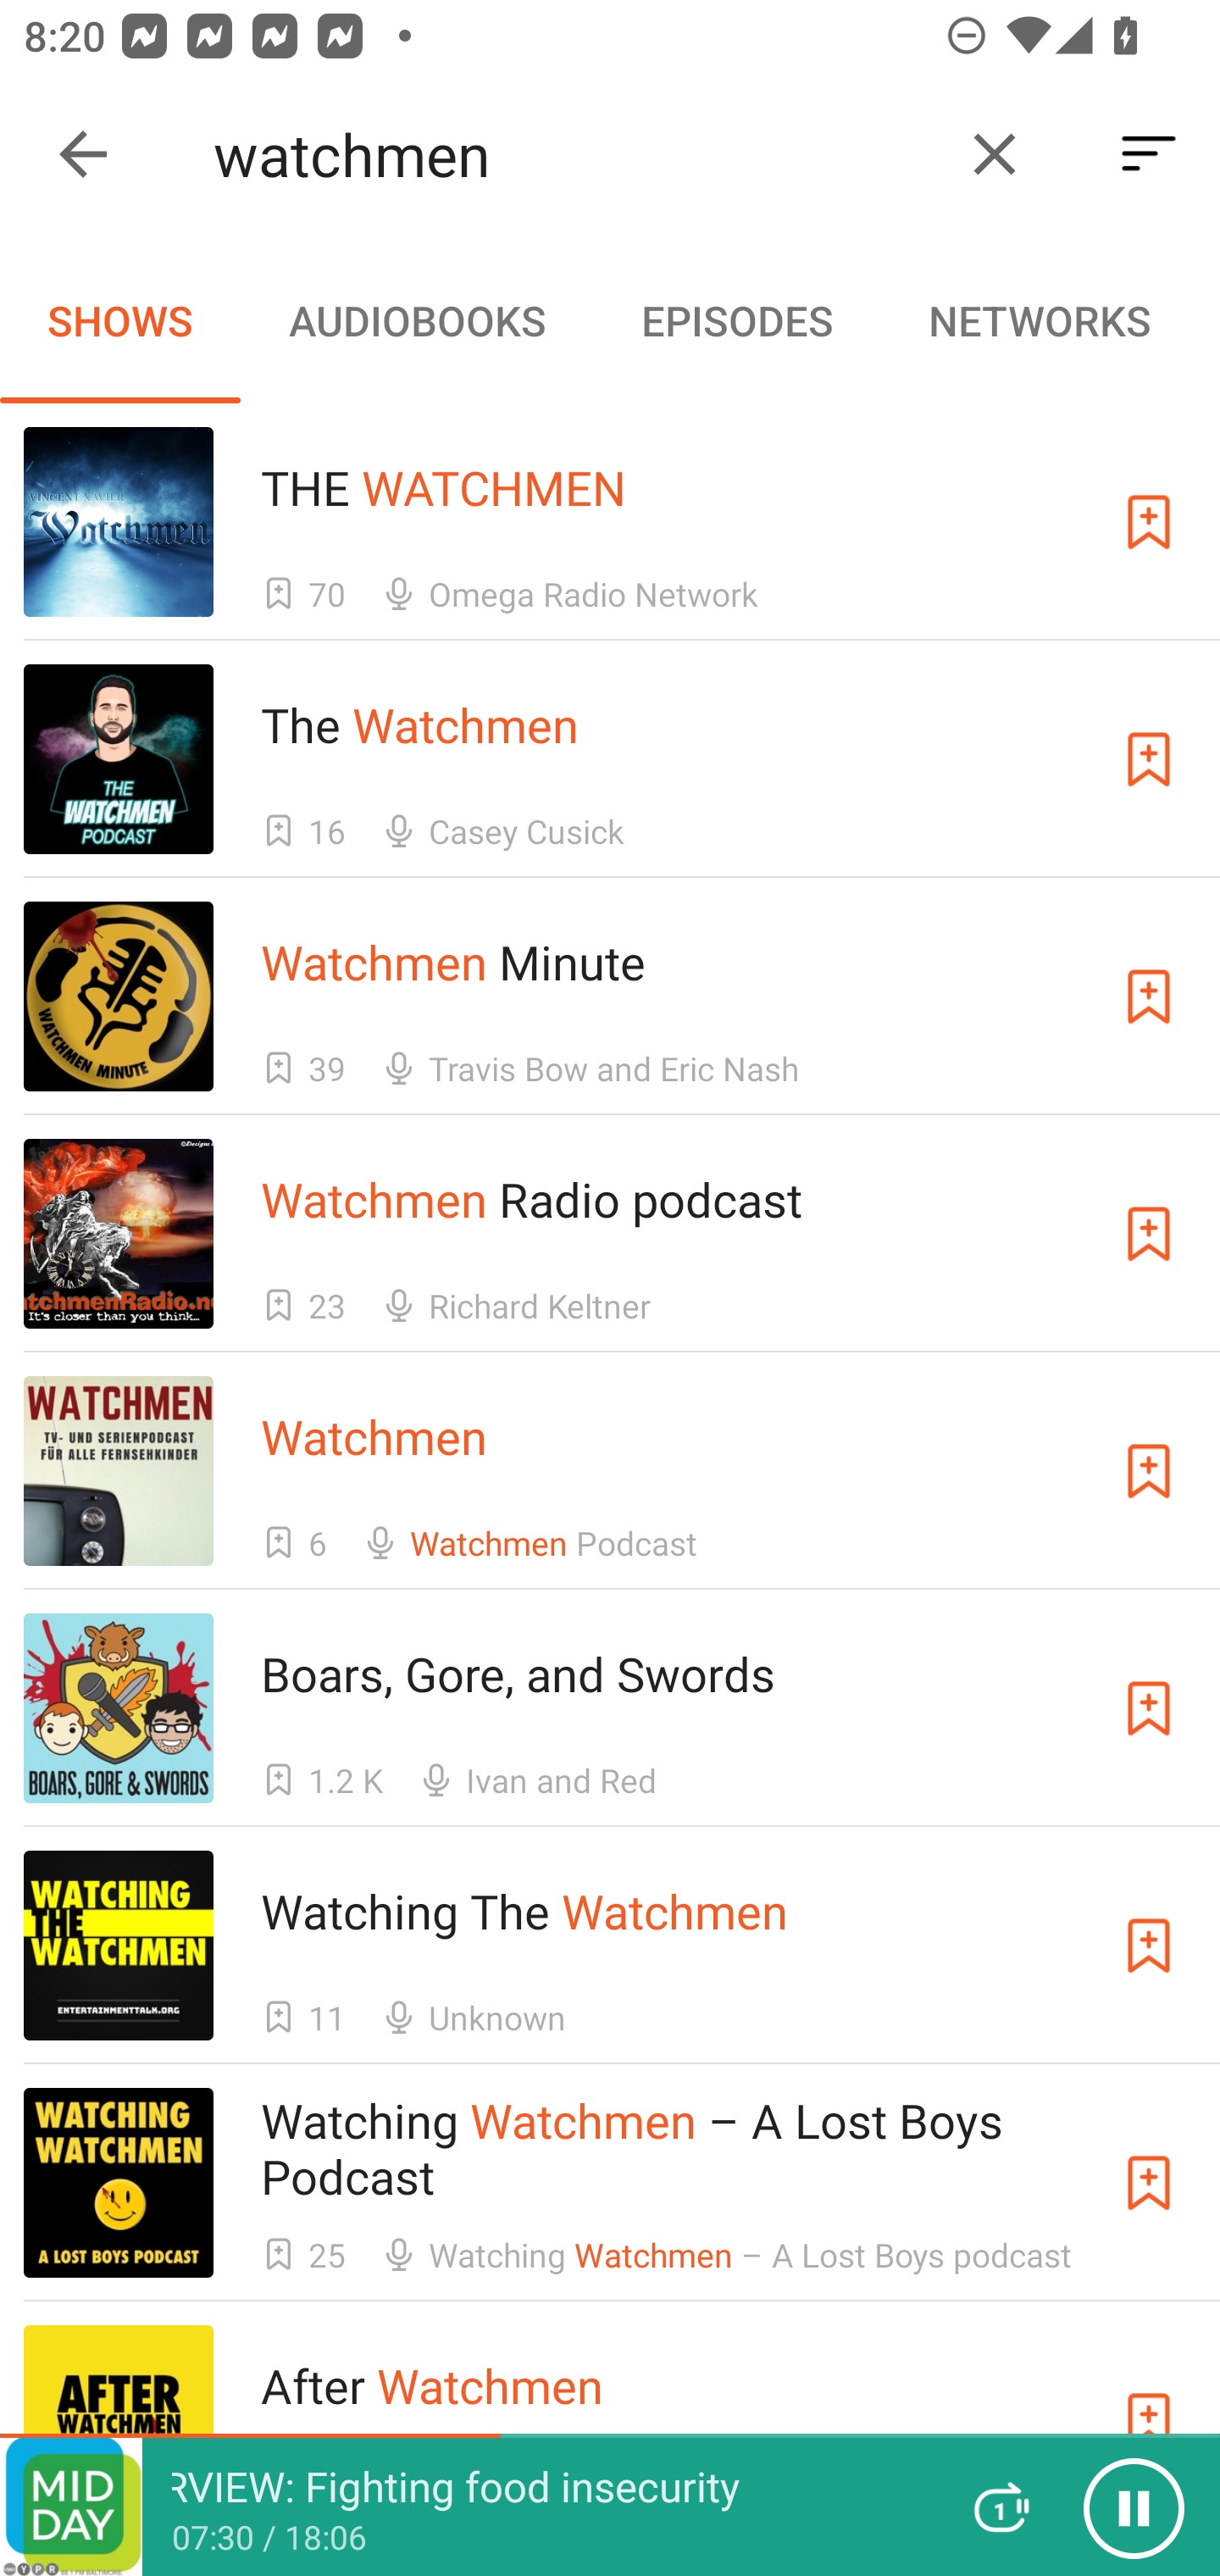 This screenshot has width=1220, height=2576. Describe the element at coordinates (1039, 320) in the screenshot. I see `NETWORKS` at that location.